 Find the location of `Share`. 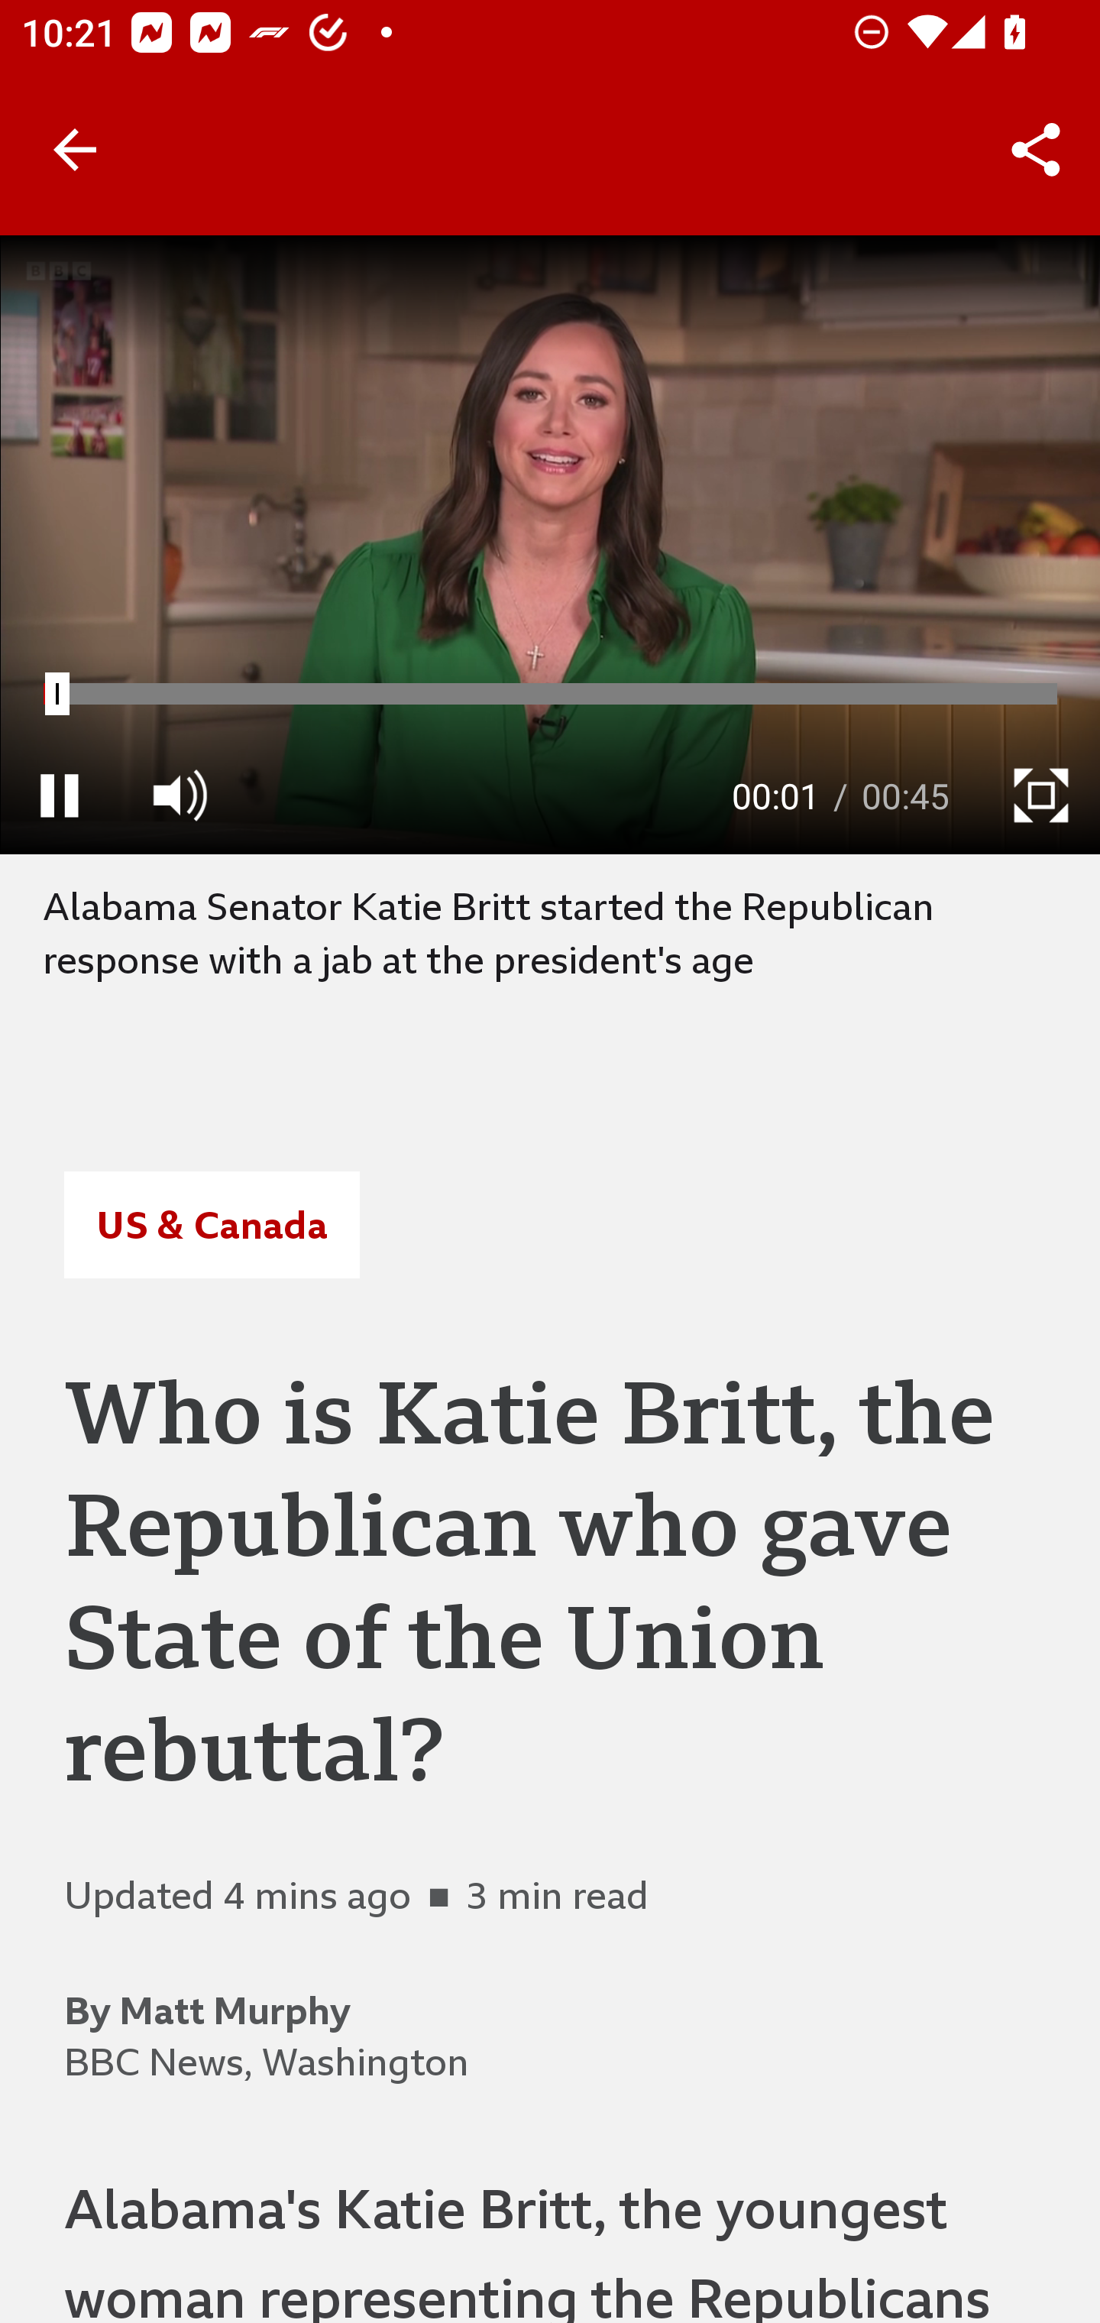

Share is located at coordinates (1036, 150).